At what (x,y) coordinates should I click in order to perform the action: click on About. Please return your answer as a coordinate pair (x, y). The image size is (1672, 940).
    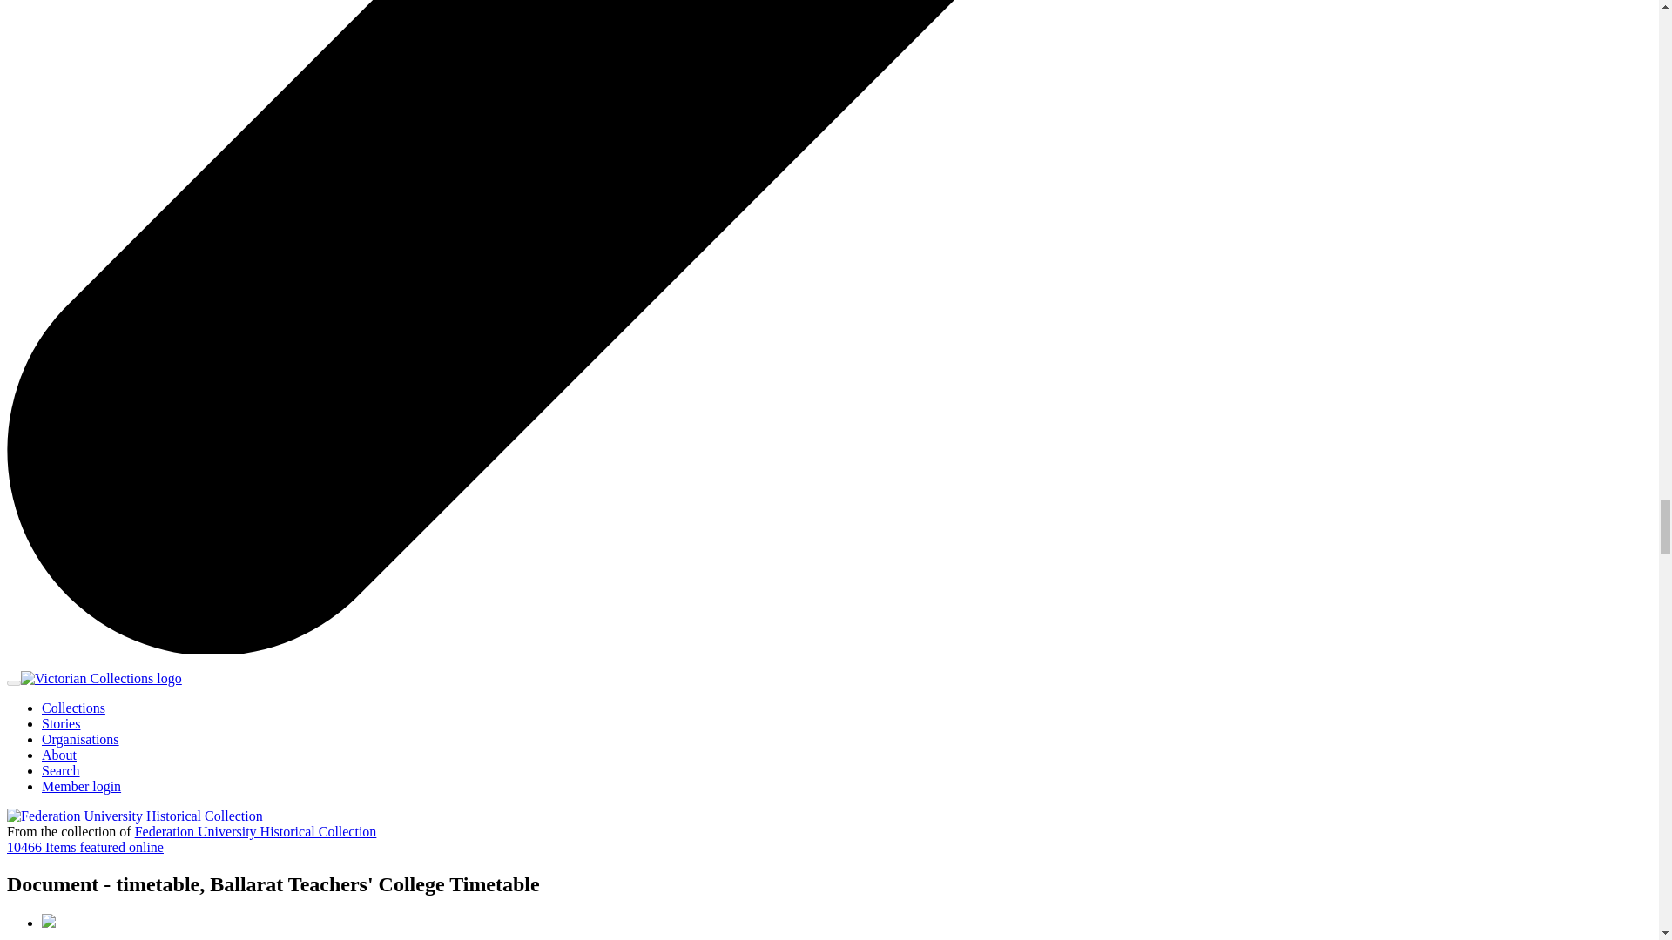
    Looking at the image, I should click on (59, 754).